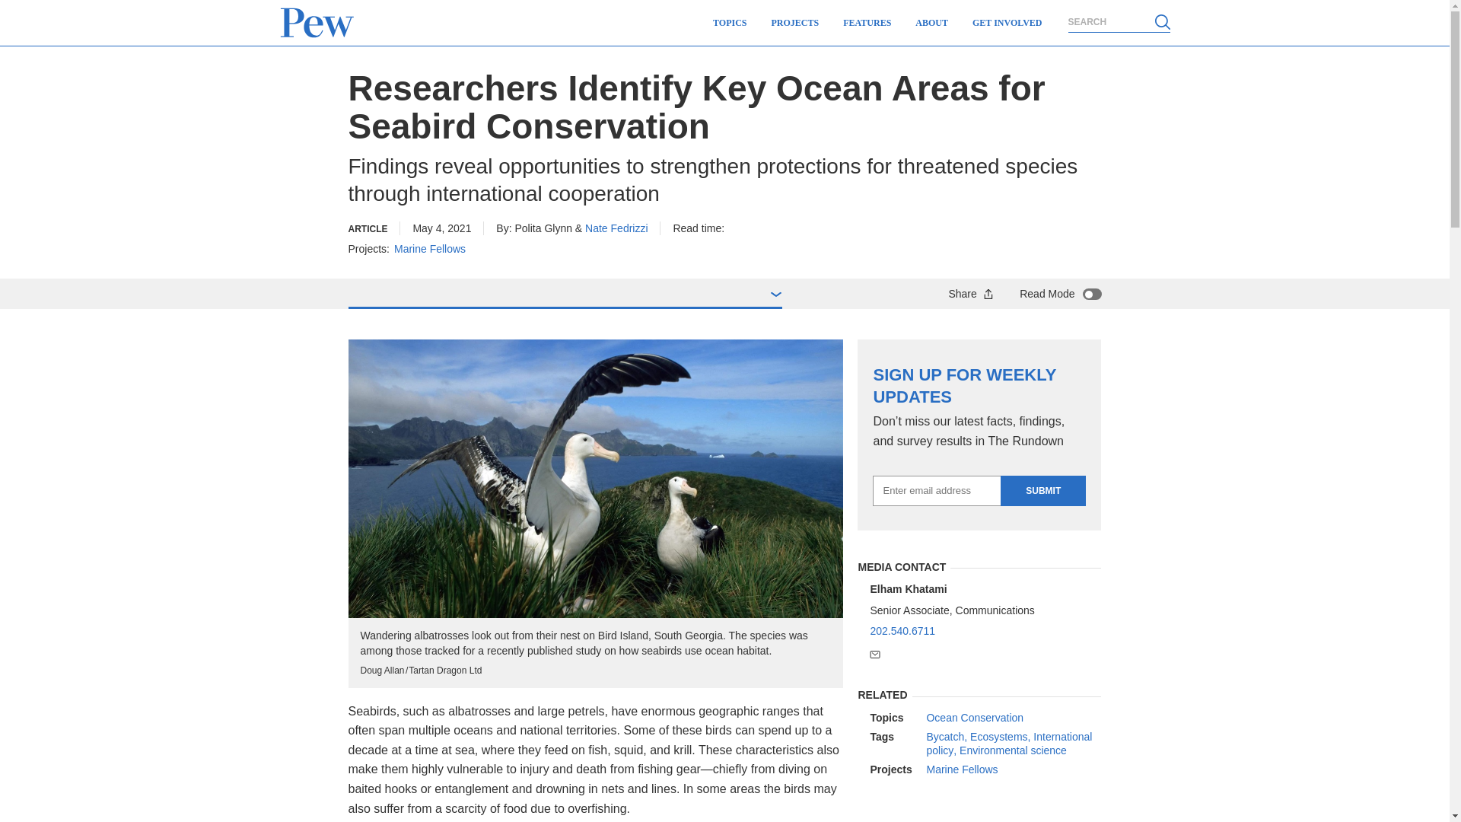 This screenshot has width=1461, height=822. I want to click on Submit, so click(1042, 491).